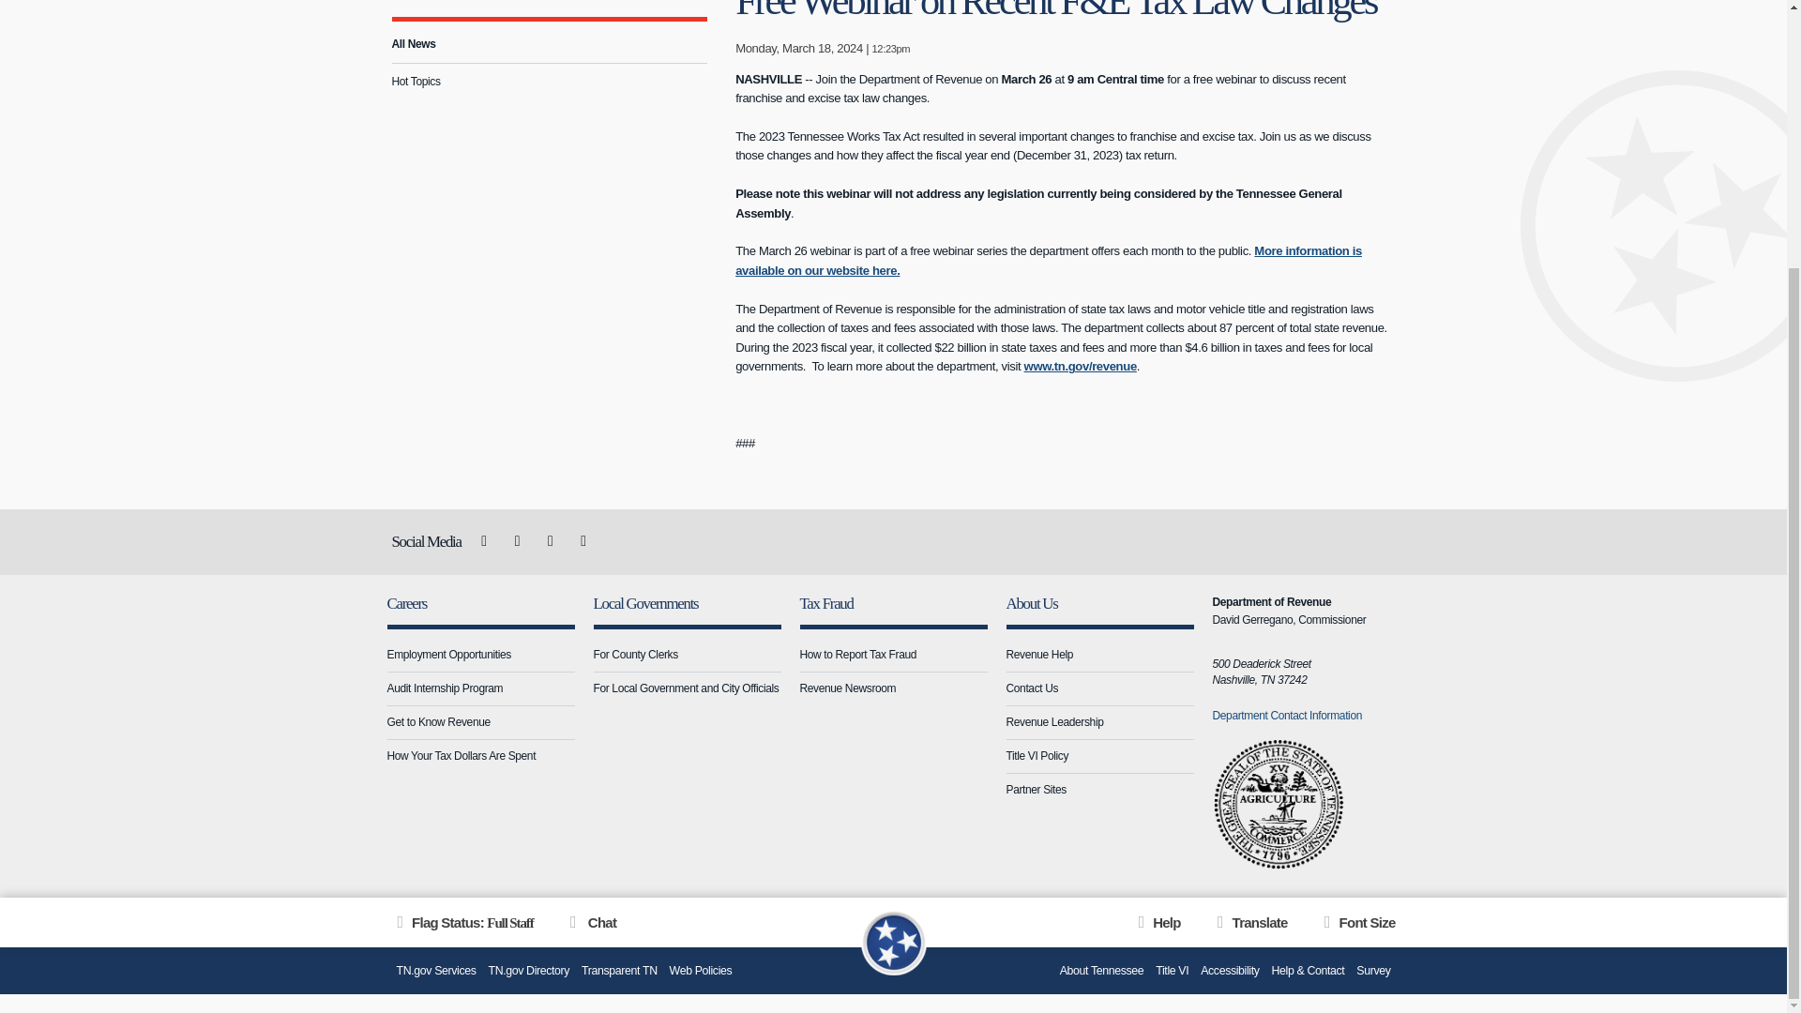 This screenshot has height=1013, width=1801. Describe the element at coordinates (550, 44) in the screenshot. I see `All News` at that location.